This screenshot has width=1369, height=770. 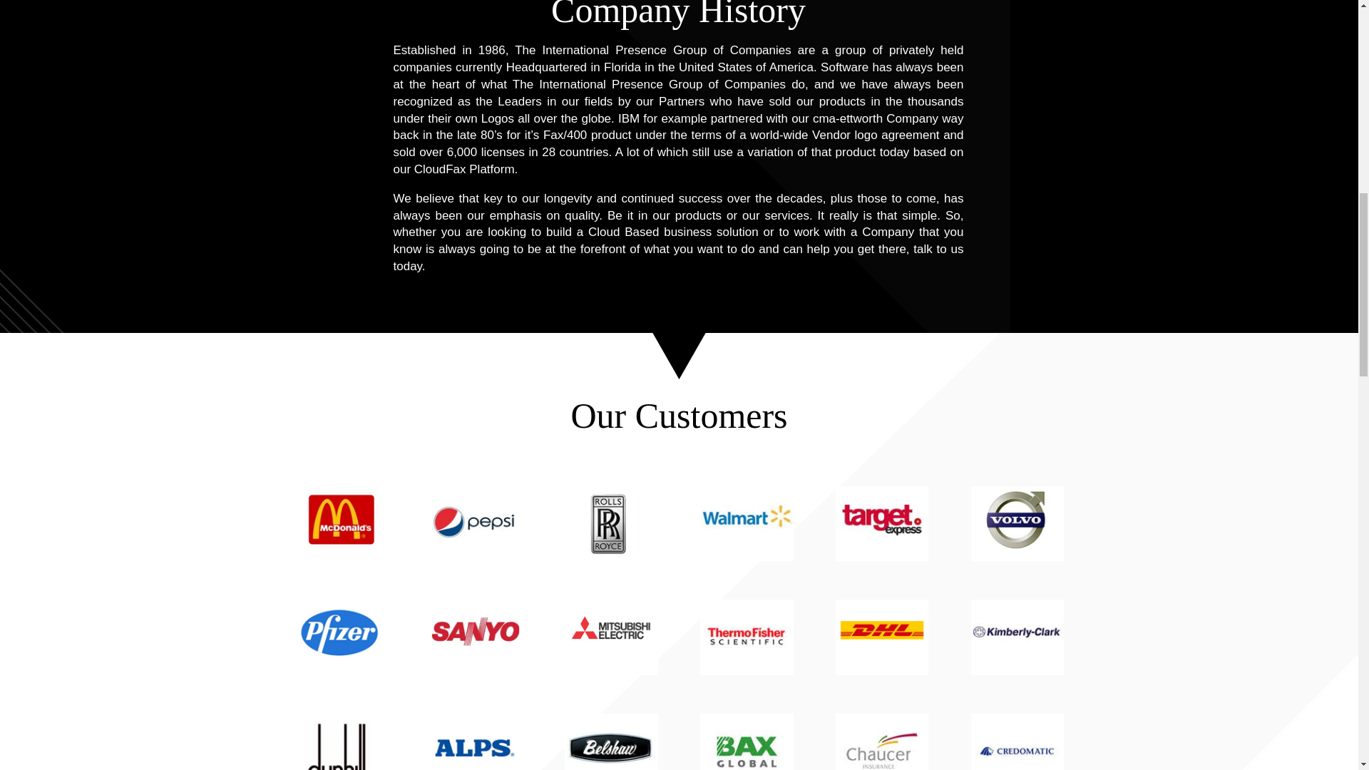 What do you see at coordinates (881, 637) in the screenshot?
I see `11-dhl` at bounding box center [881, 637].